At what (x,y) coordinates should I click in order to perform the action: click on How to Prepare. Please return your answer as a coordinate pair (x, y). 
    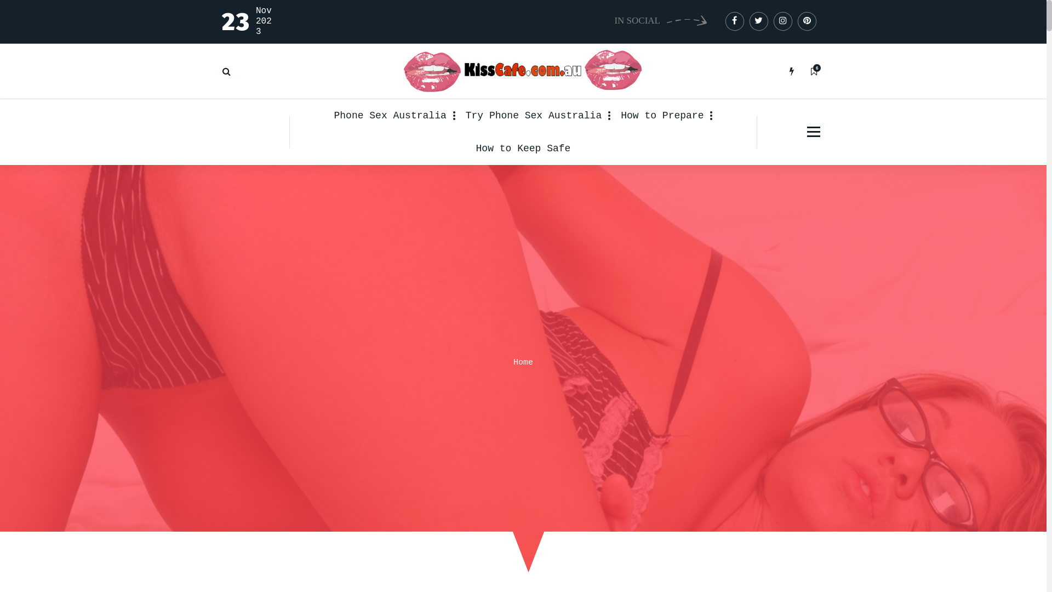
    Looking at the image, I should click on (662, 116).